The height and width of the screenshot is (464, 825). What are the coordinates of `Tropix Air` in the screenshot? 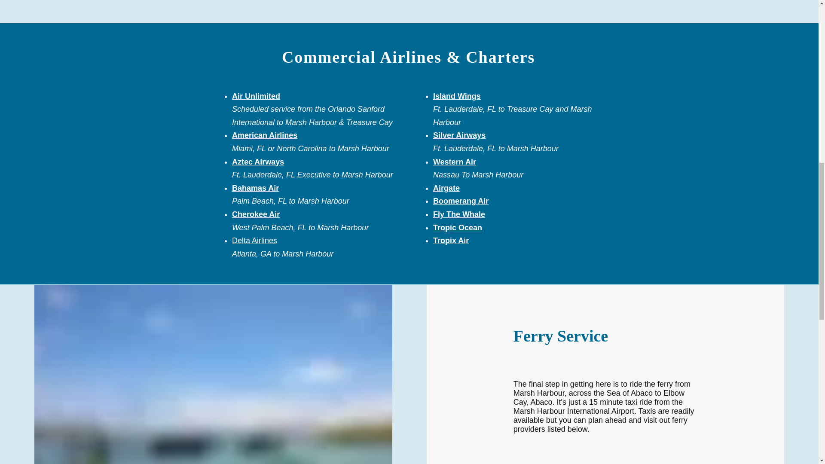 It's located at (451, 241).